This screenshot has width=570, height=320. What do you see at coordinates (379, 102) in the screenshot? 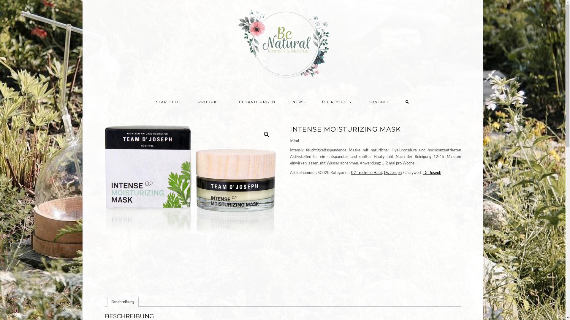
I see `KONTAKT` at bounding box center [379, 102].